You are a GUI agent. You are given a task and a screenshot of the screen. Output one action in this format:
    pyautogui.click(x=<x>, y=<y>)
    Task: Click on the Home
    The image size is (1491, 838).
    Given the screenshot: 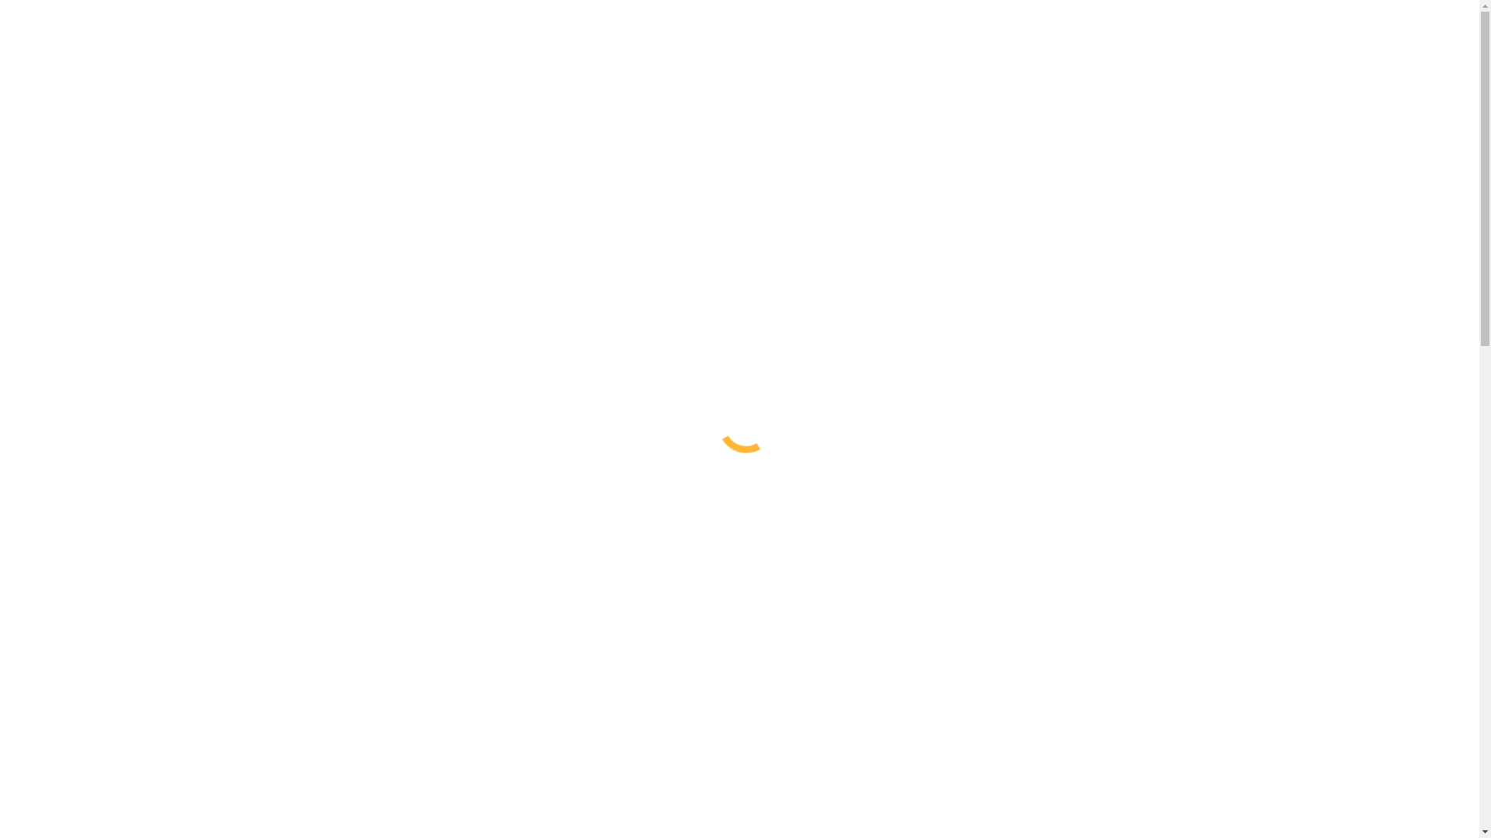 What is the action you would take?
    pyautogui.click(x=54, y=301)
    